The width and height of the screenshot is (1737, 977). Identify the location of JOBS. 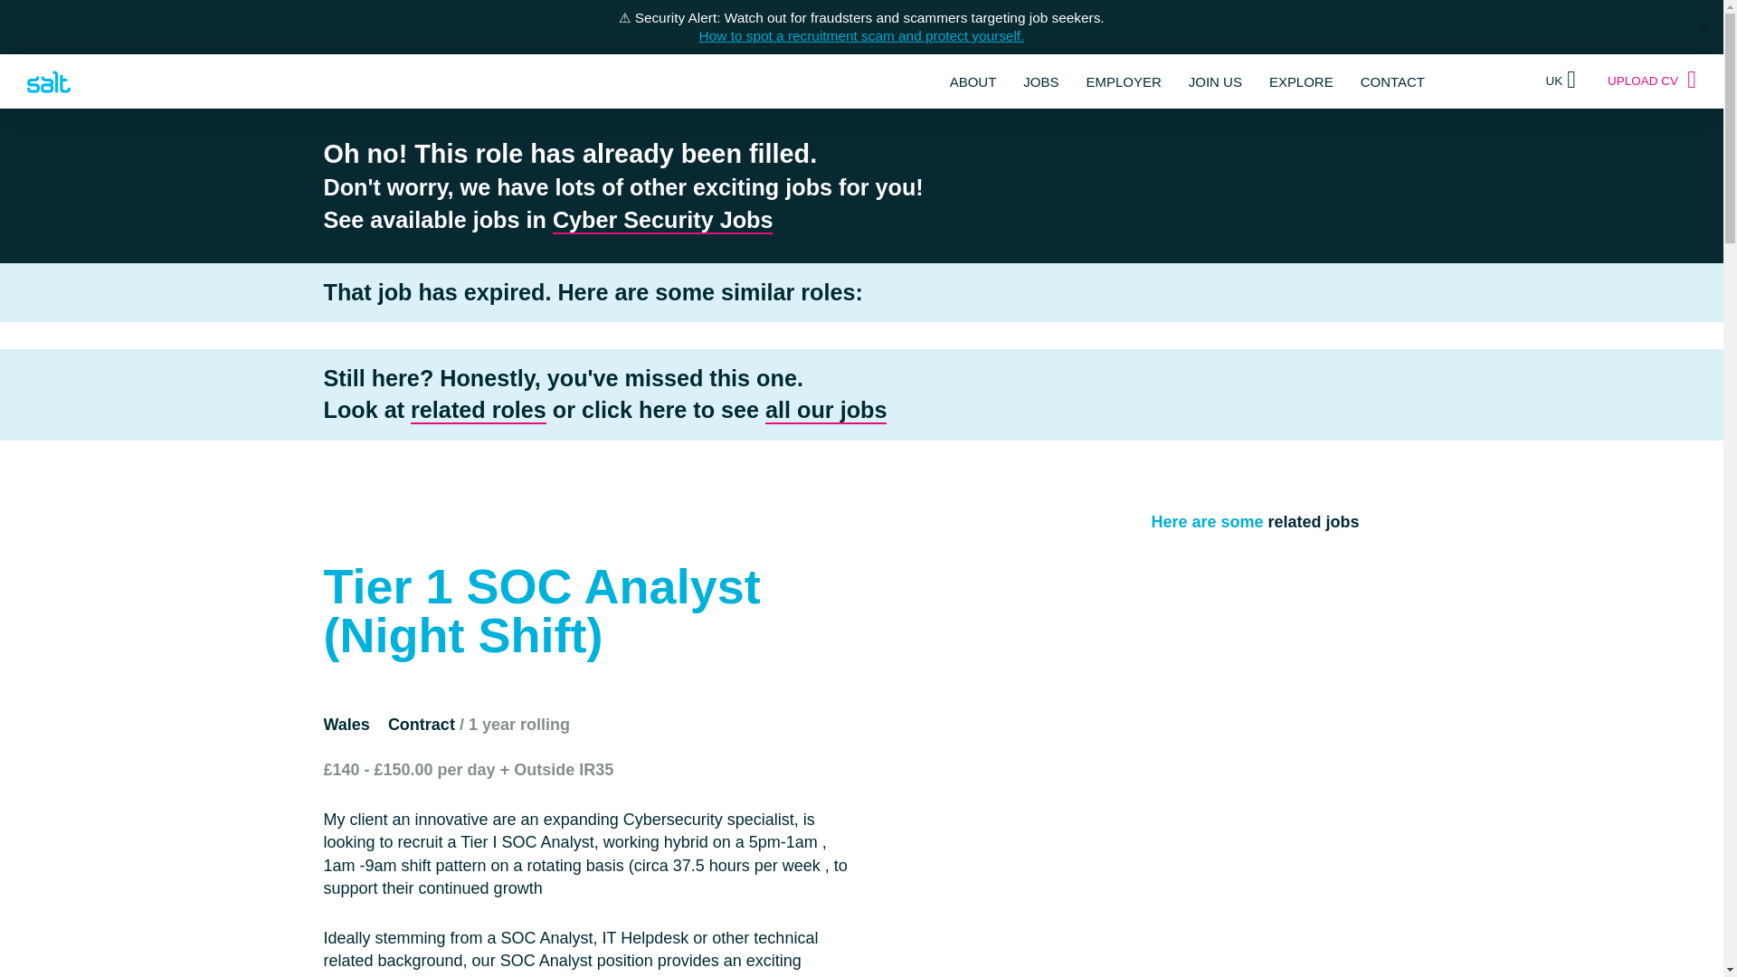
(1040, 81).